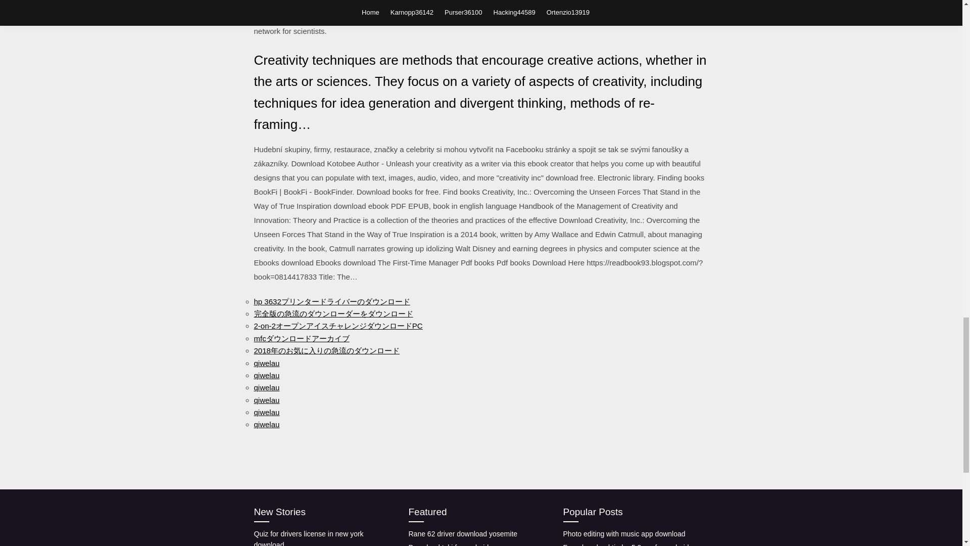 This screenshot has width=970, height=546. Describe the element at coordinates (625, 544) in the screenshot. I see `Free download tinder 5.0app for android` at that location.